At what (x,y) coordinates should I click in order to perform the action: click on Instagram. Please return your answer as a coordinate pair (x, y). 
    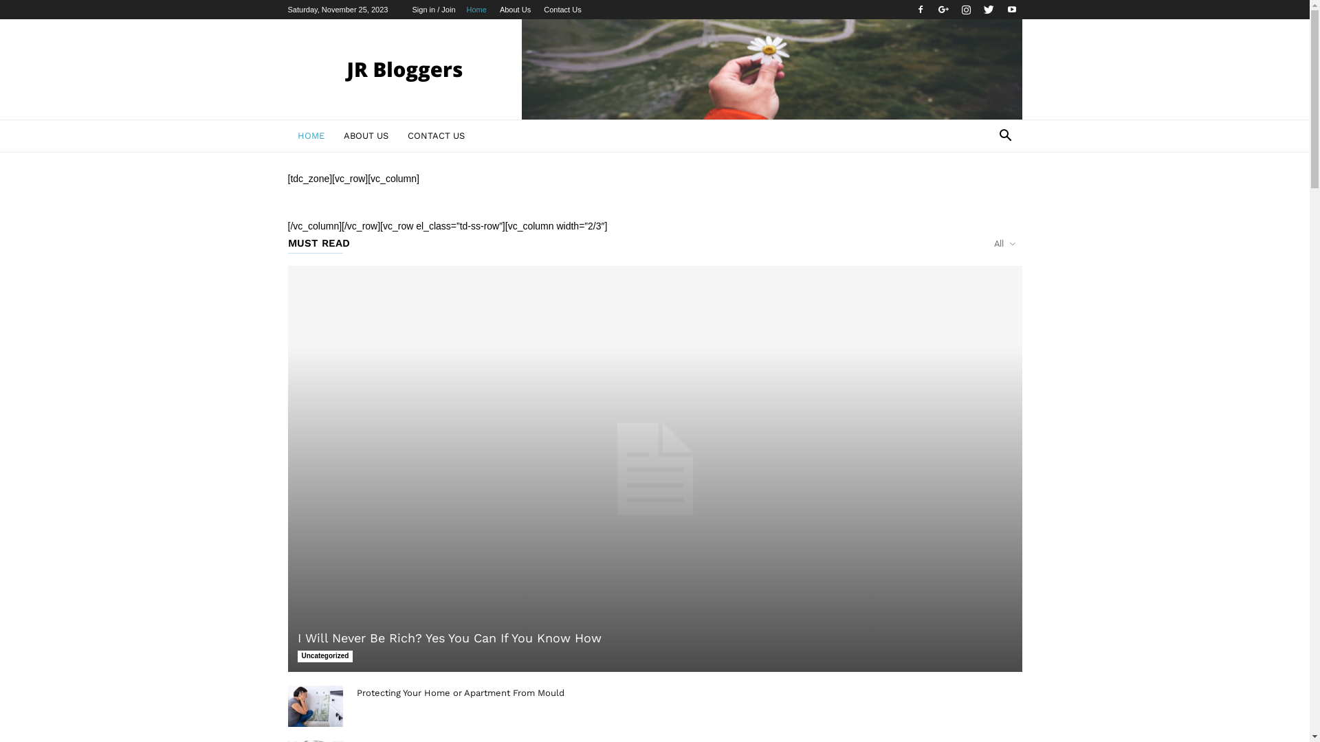
    Looking at the image, I should click on (966, 10).